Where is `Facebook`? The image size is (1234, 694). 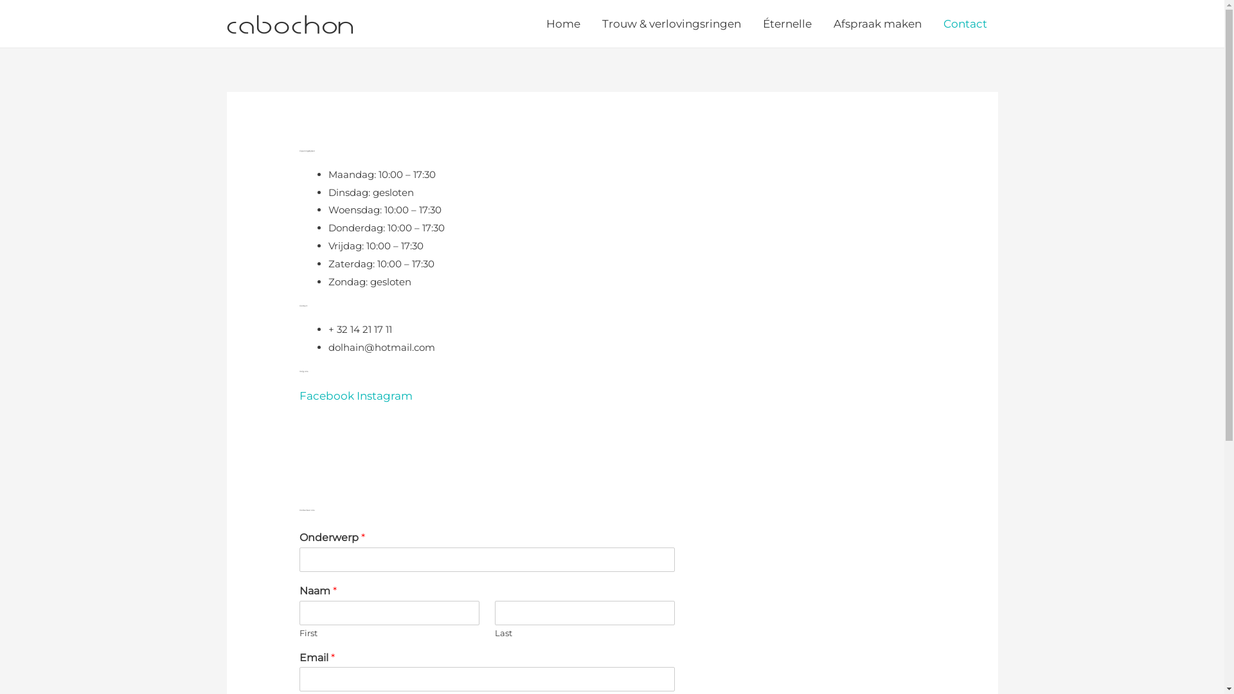
Facebook is located at coordinates (328, 396).